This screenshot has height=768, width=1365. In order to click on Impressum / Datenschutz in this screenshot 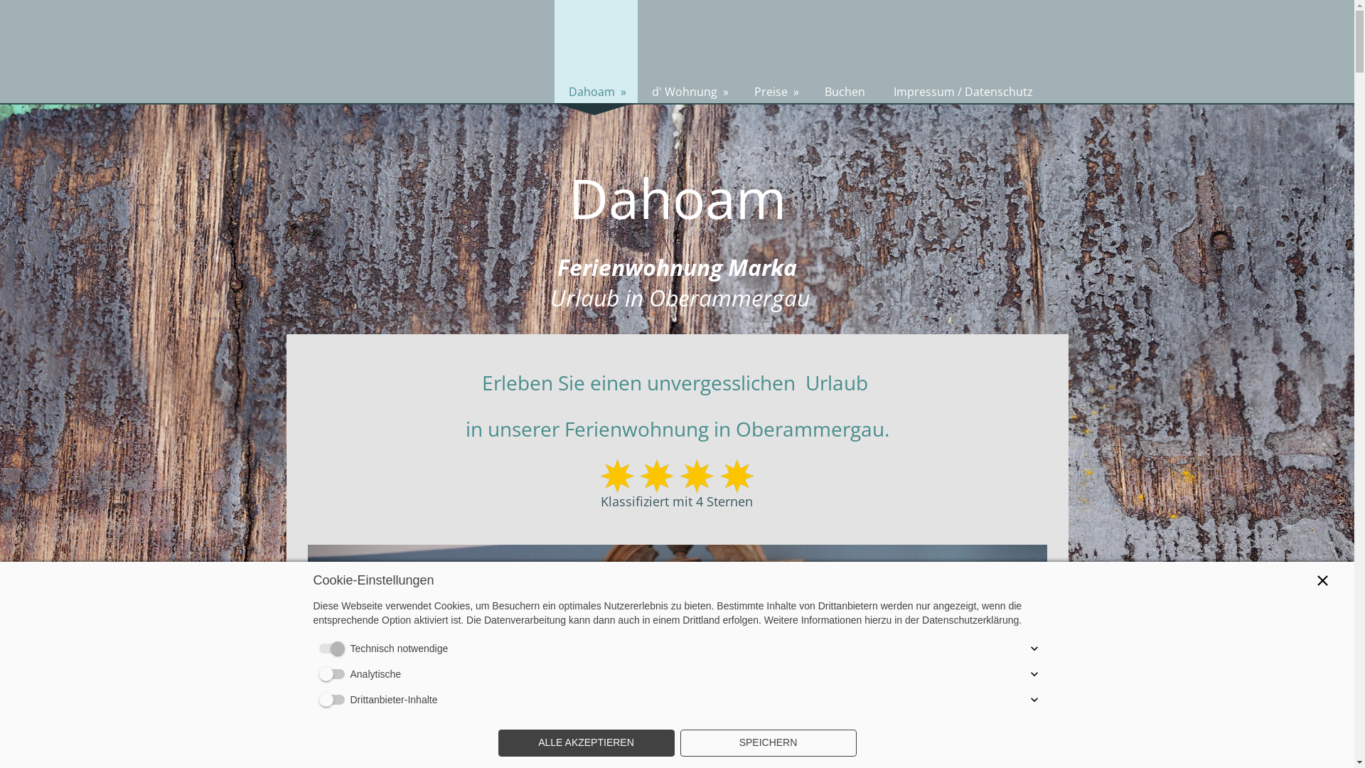, I will do `click(963, 51)`.